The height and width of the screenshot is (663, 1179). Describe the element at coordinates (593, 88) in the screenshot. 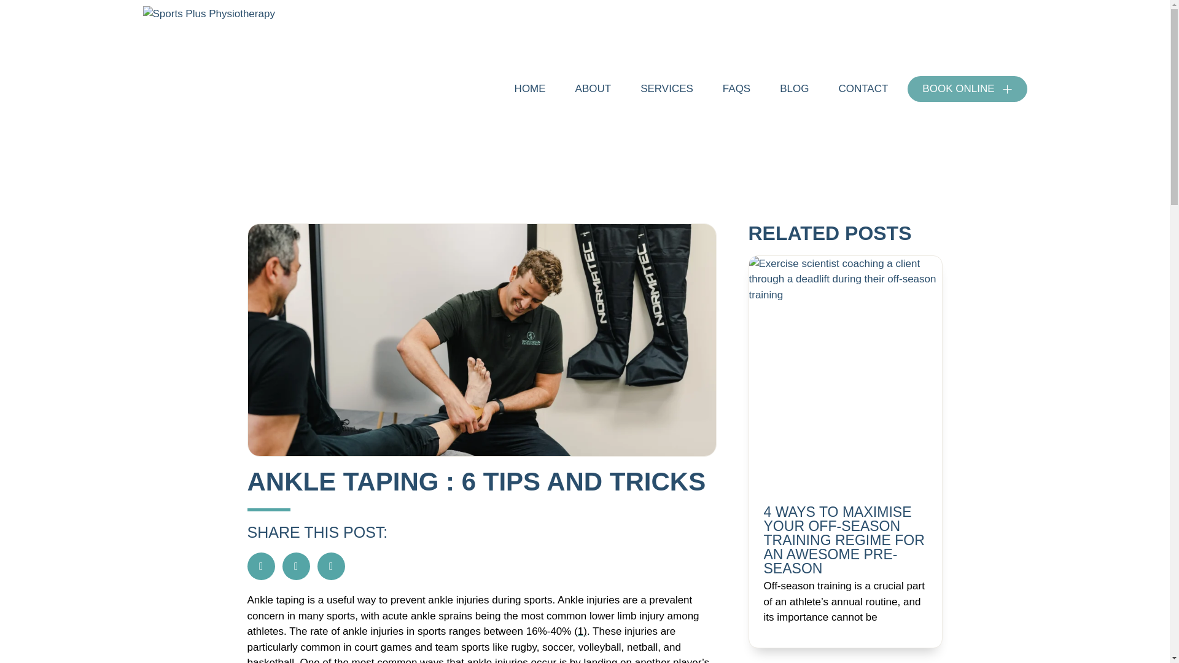

I see `ABOUT` at that location.